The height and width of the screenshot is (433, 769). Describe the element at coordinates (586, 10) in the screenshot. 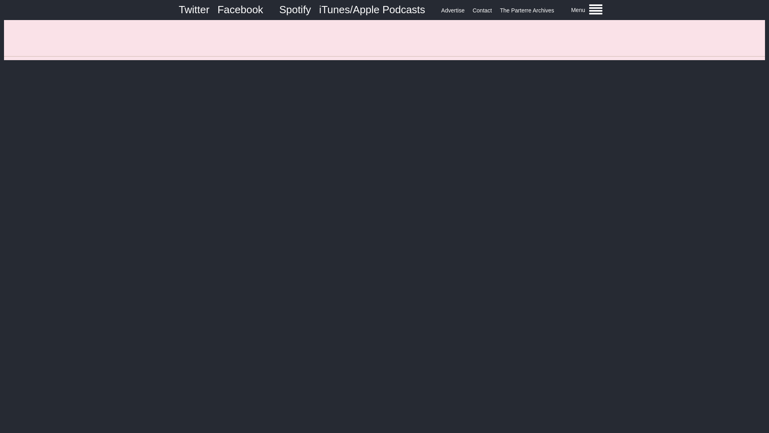

I see `Menu` at that location.